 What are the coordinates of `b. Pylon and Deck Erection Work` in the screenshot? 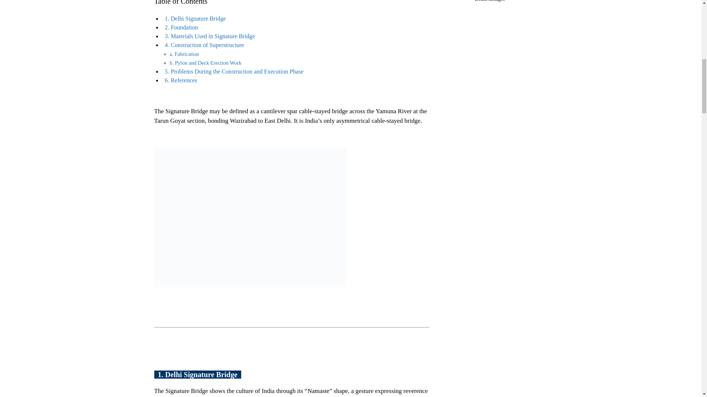 It's located at (205, 63).